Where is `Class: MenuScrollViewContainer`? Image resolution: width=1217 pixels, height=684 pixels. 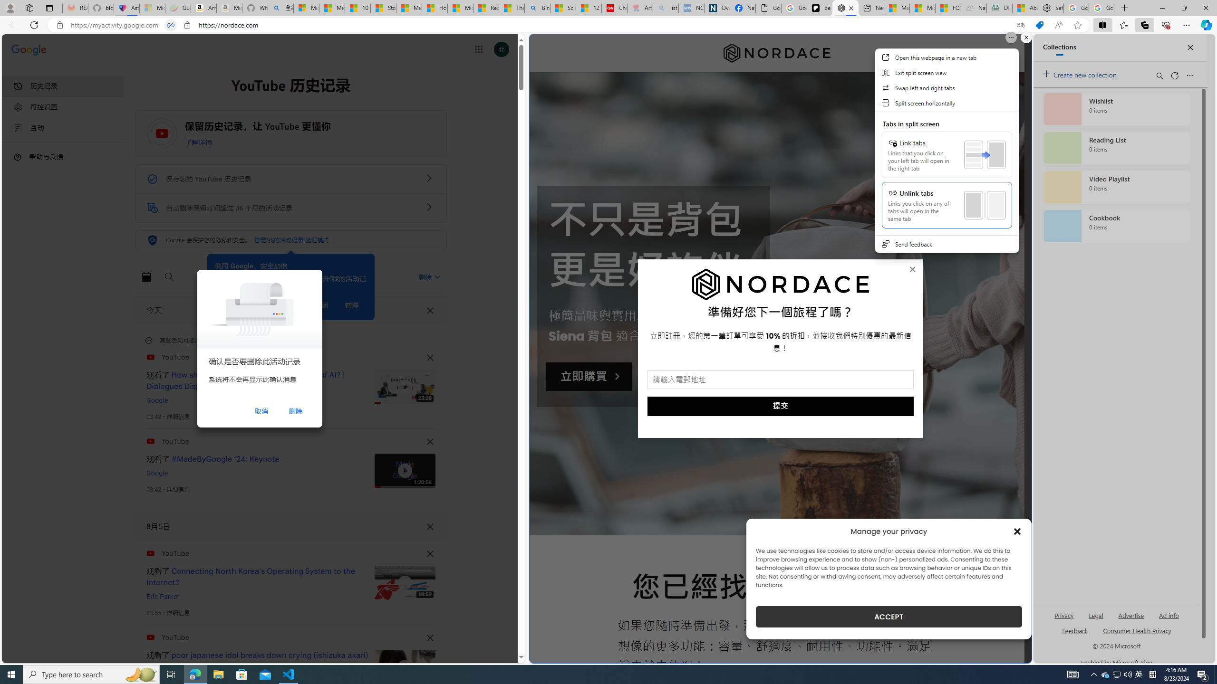 Class: MenuScrollViewContainer is located at coordinates (947, 157).